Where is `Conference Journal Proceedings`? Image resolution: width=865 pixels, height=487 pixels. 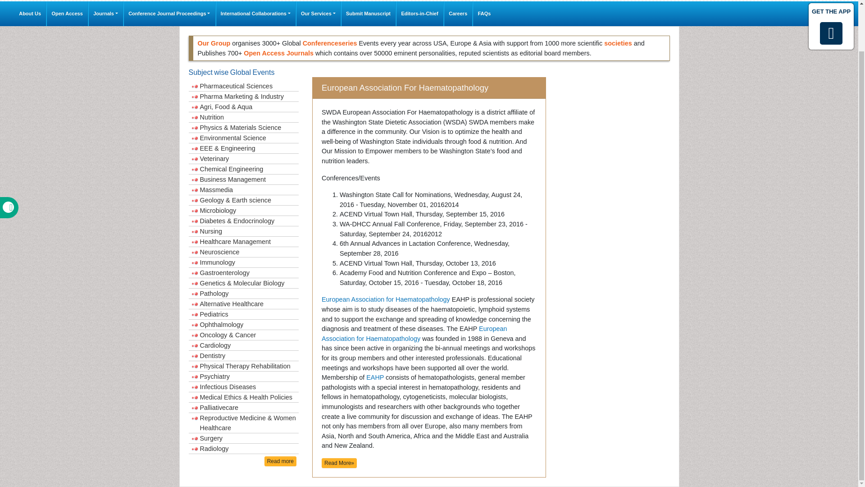 Conference Journal Proceedings is located at coordinates (169, 14).